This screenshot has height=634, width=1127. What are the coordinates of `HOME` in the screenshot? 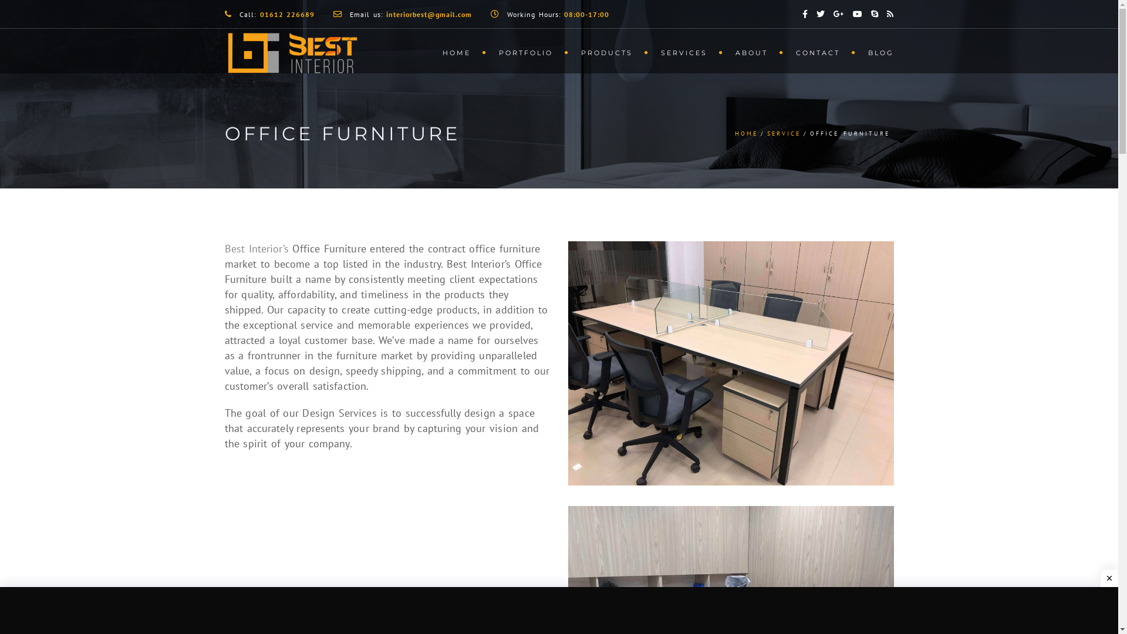 It's located at (747, 134).